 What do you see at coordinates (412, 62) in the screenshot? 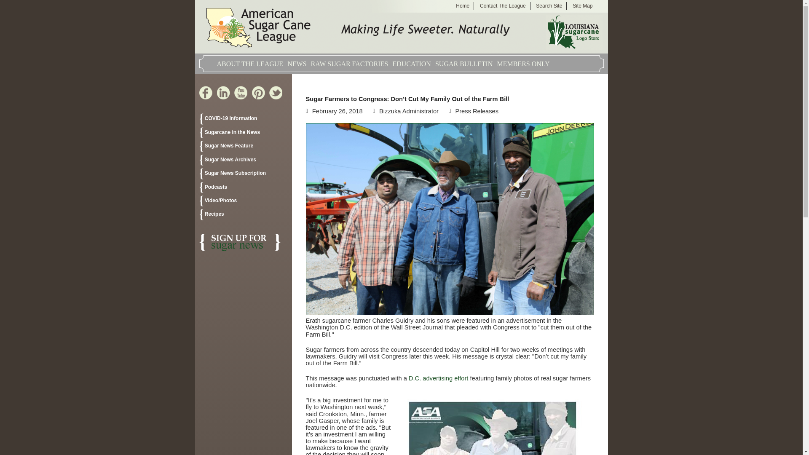
I see `EDUCATION` at bounding box center [412, 62].